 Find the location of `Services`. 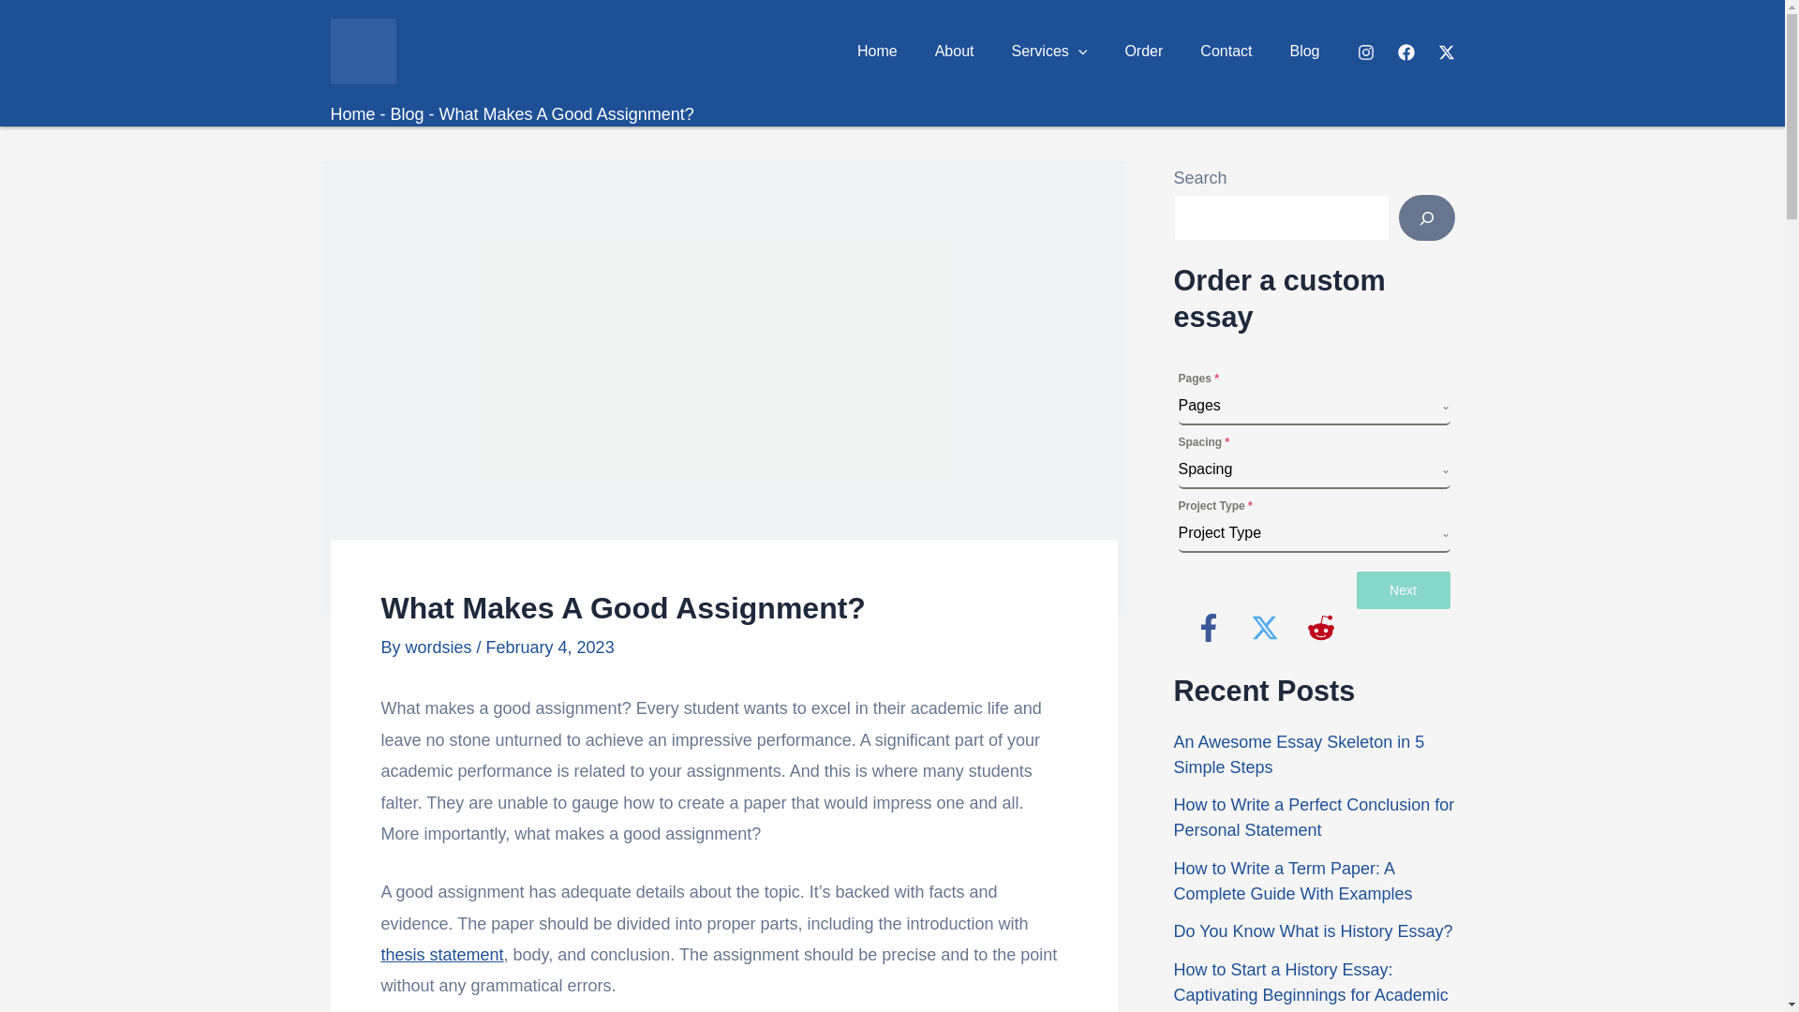

Services is located at coordinates (1049, 51).